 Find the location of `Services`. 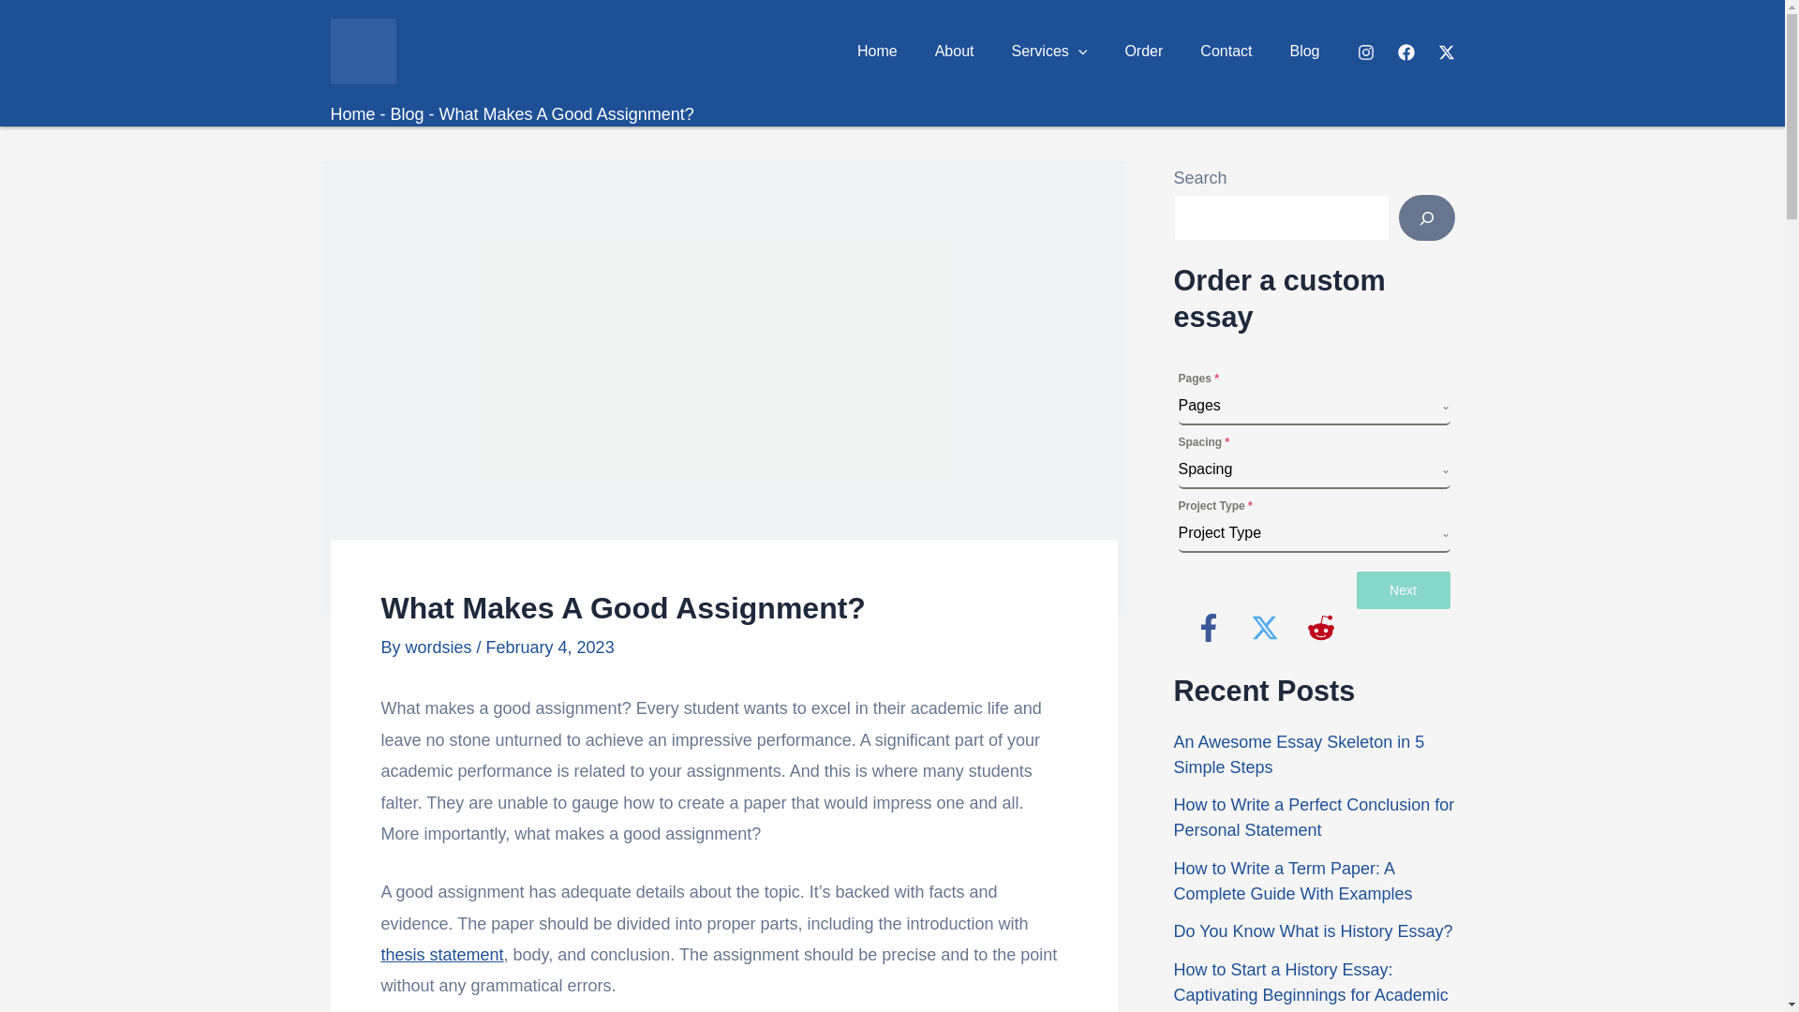

Services is located at coordinates (1049, 51).